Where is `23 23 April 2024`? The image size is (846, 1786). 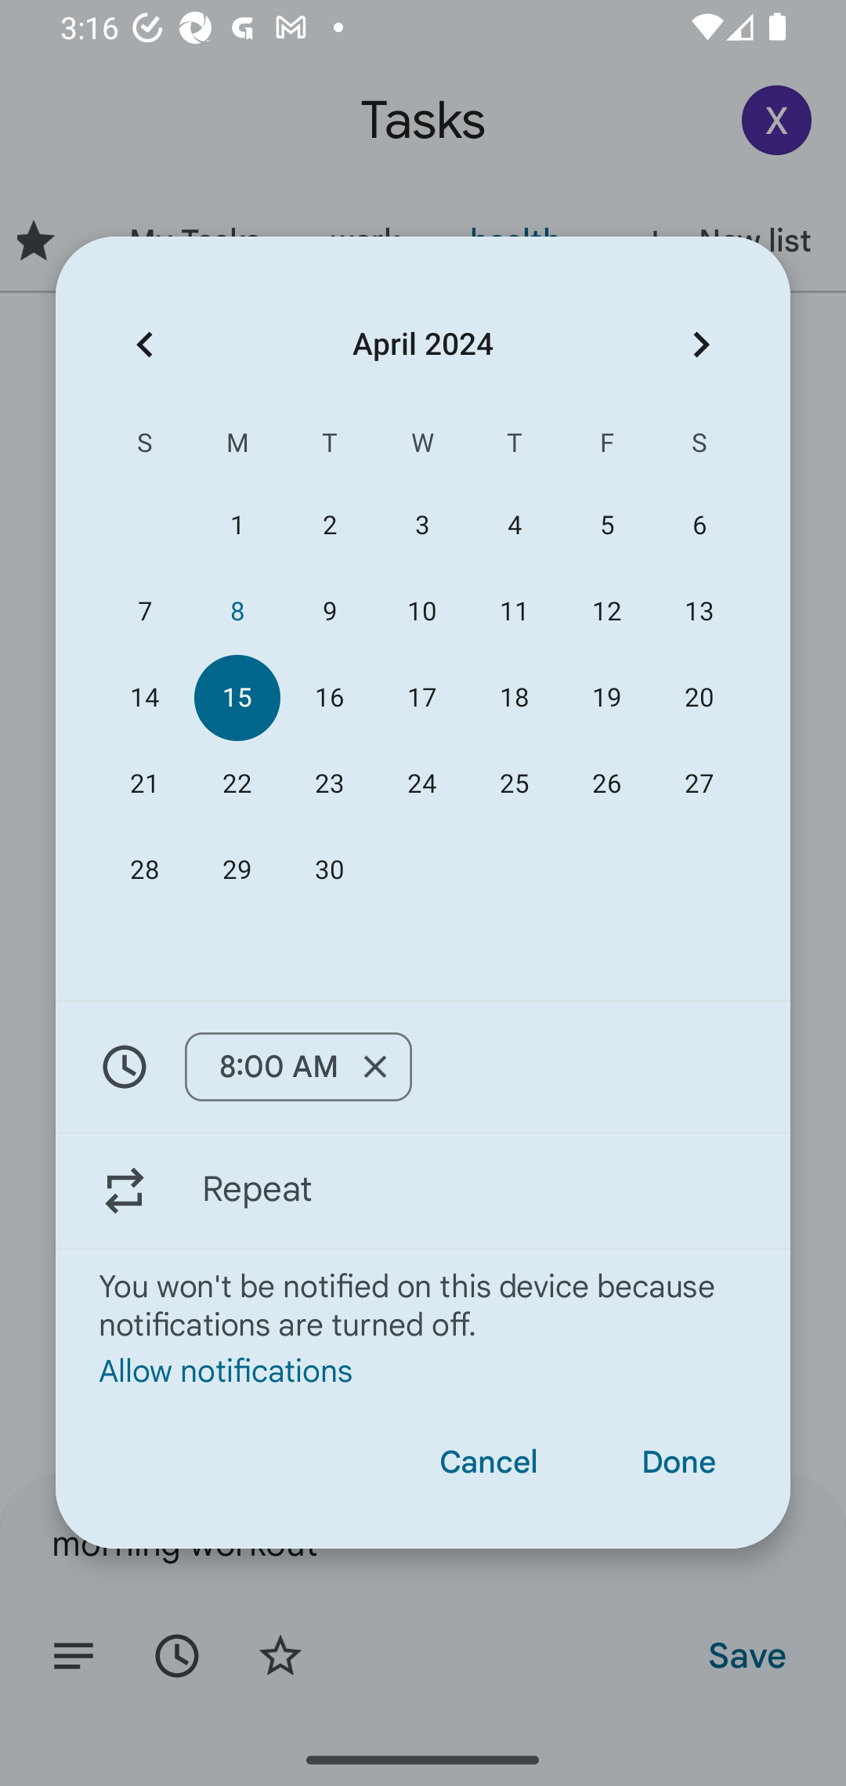
23 23 April 2024 is located at coordinates (329, 783).